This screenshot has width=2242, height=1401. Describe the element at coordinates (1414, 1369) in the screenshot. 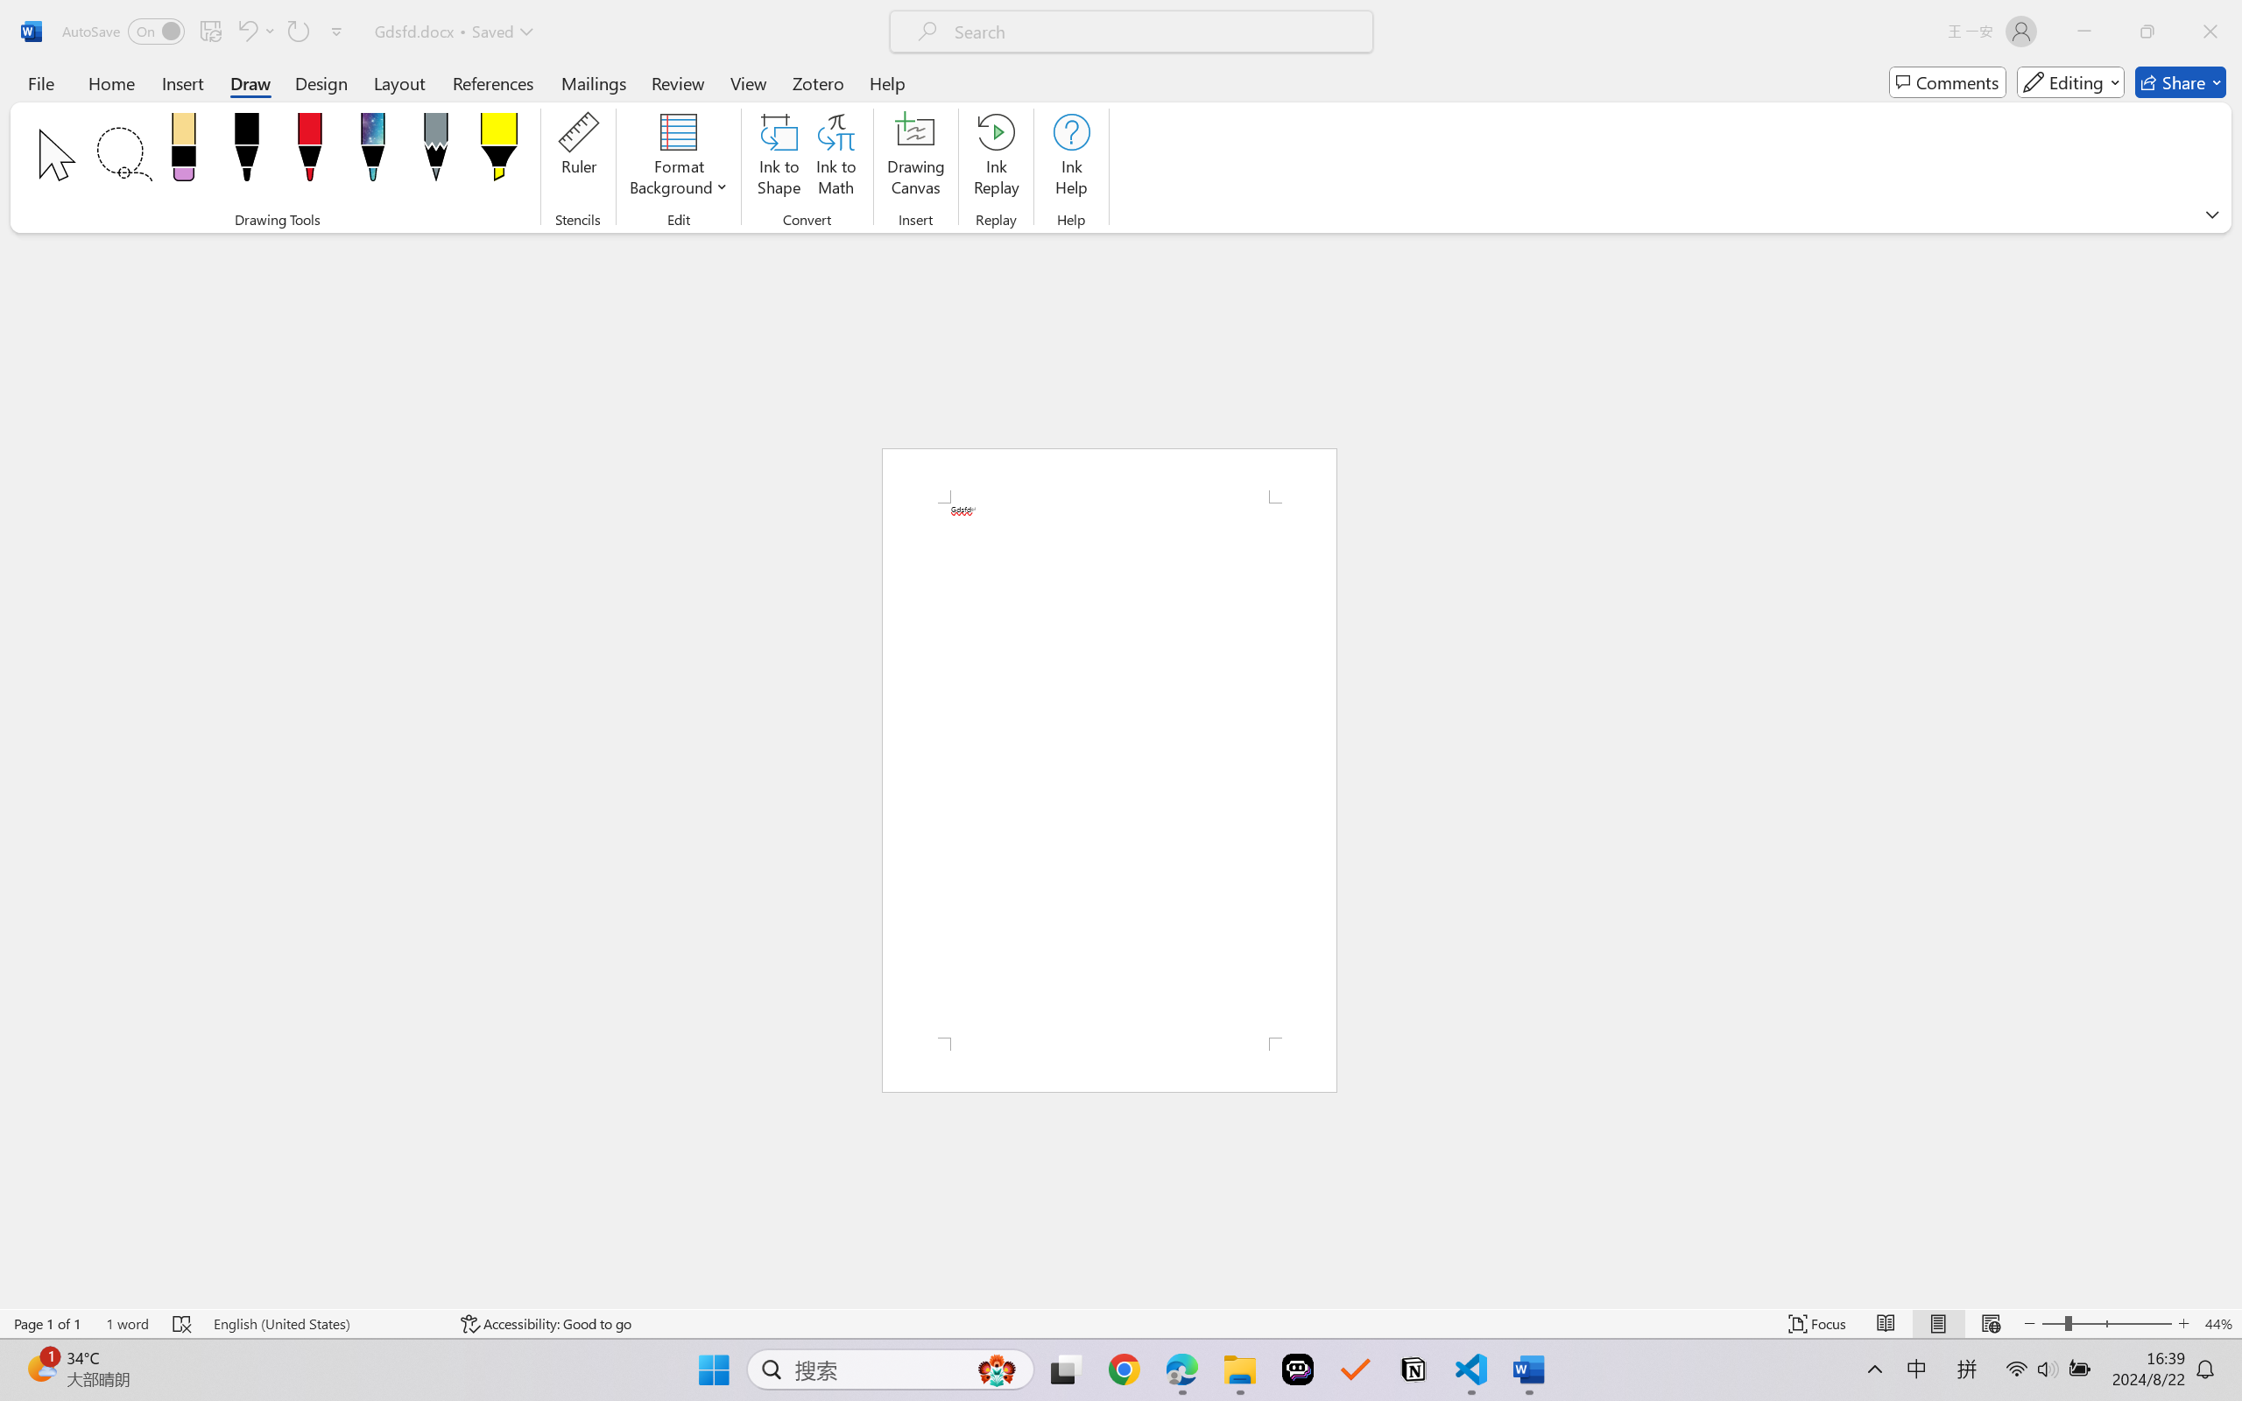

I see `Notion` at that location.